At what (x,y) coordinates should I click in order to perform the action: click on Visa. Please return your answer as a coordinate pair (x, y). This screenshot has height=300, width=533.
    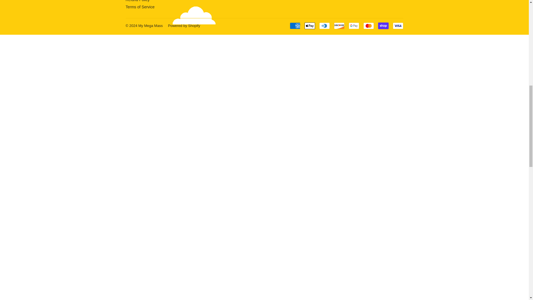
    Looking at the image, I should click on (398, 26).